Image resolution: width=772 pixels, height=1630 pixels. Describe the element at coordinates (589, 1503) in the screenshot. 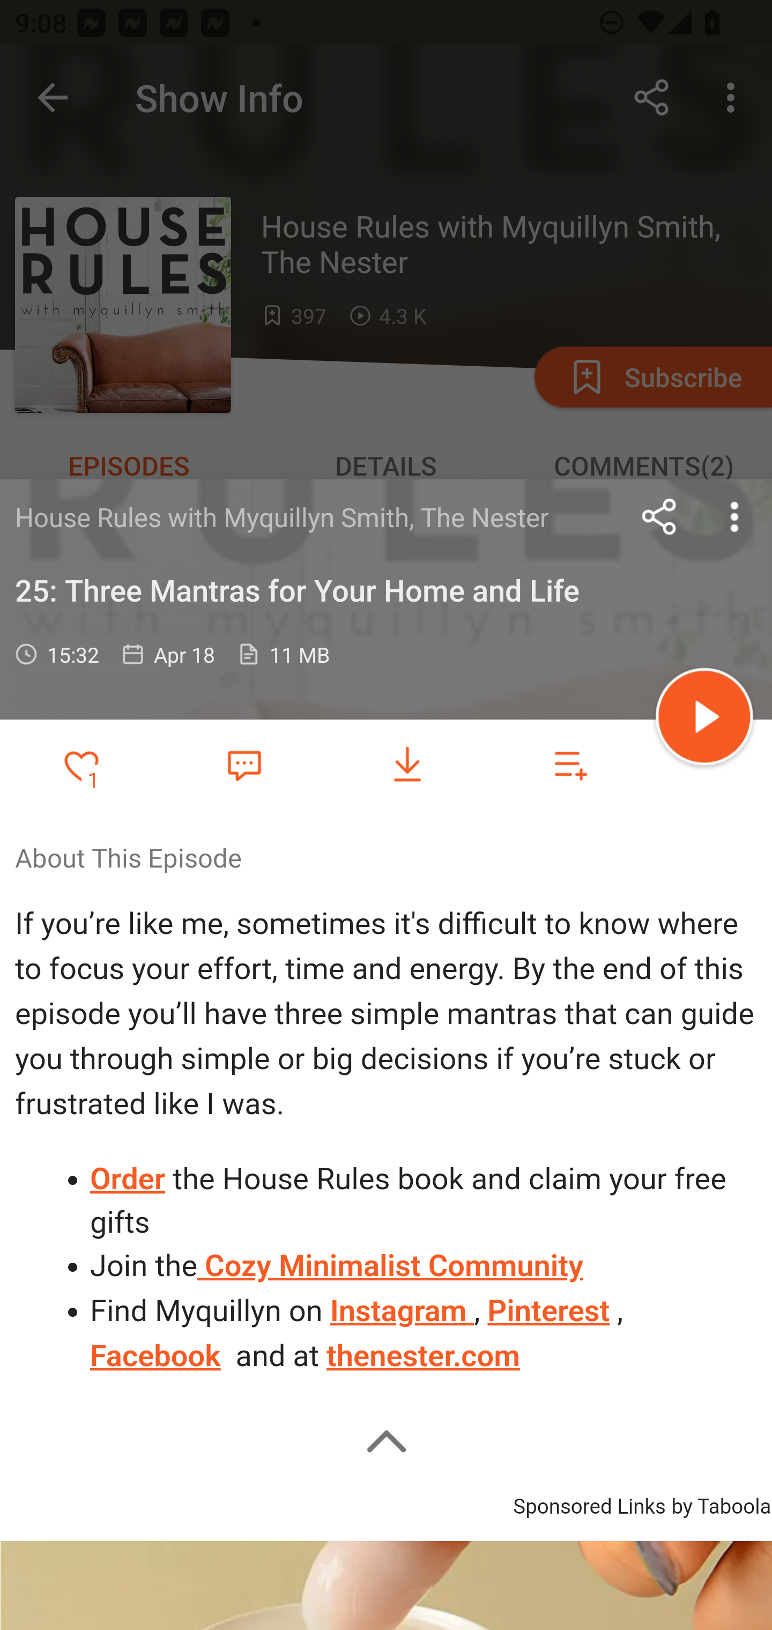

I see `Sponsored Links` at that location.